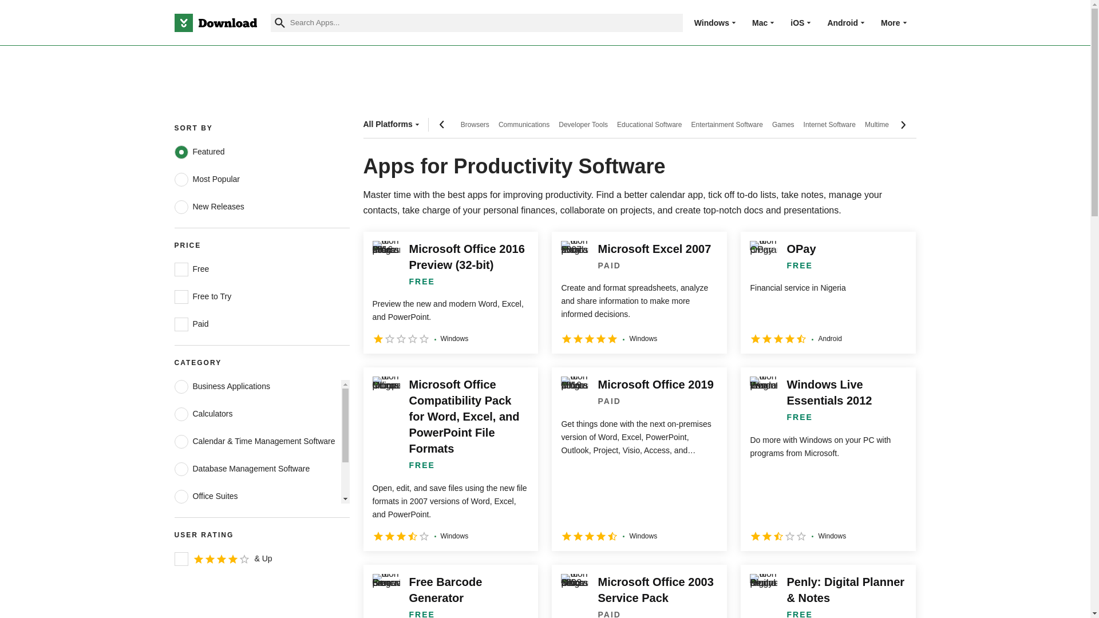  I want to click on Microsoft Excel 2007, so click(639, 292).